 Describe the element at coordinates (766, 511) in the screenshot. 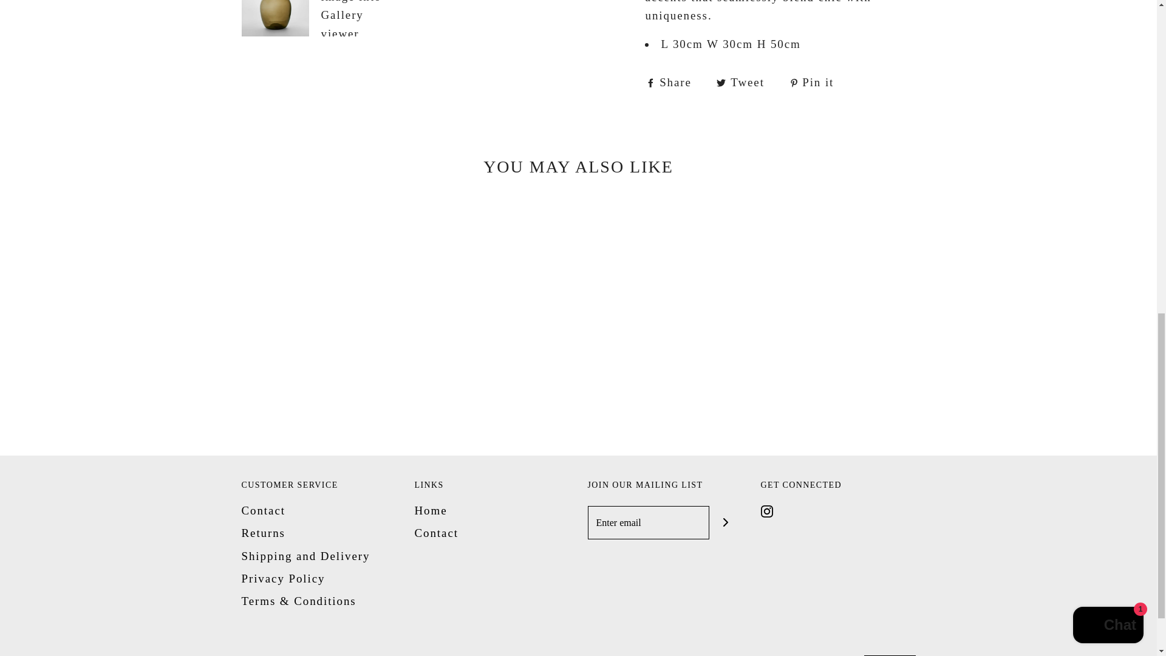

I see `Instagram icon` at that location.